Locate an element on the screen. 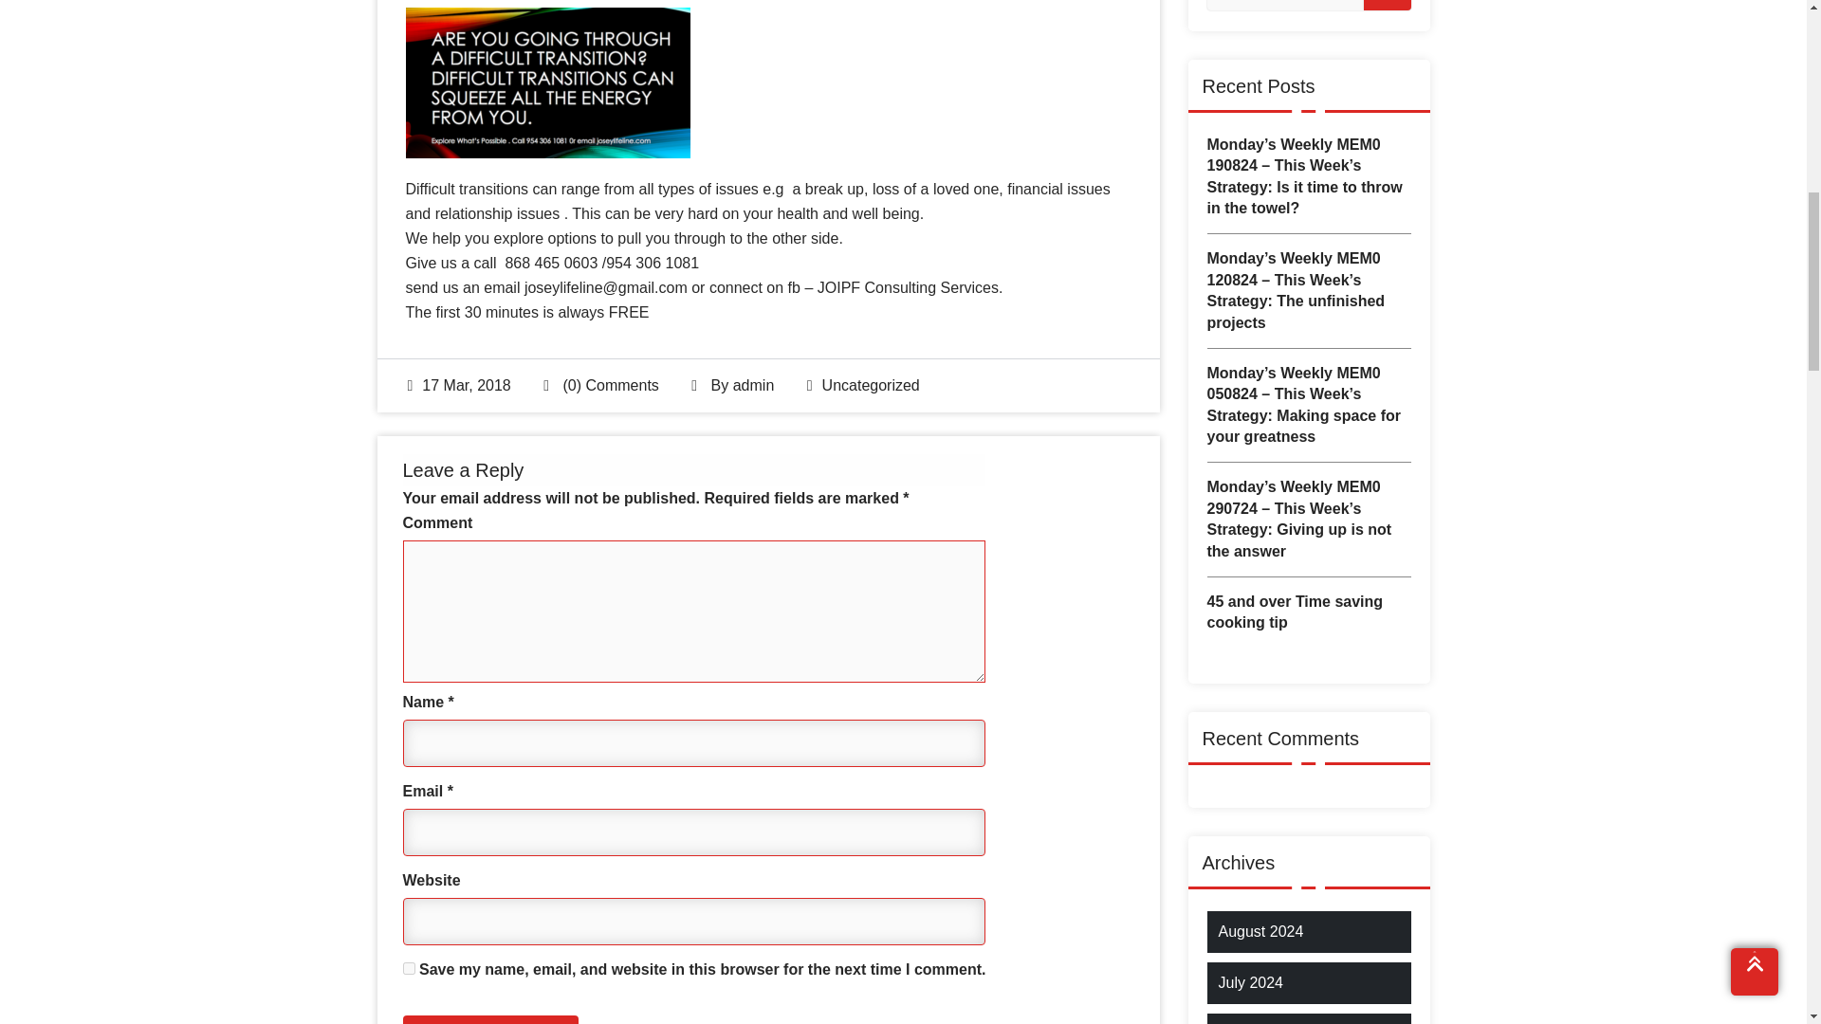 The width and height of the screenshot is (1821, 1024). Post Comment is located at coordinates (490, 1020).